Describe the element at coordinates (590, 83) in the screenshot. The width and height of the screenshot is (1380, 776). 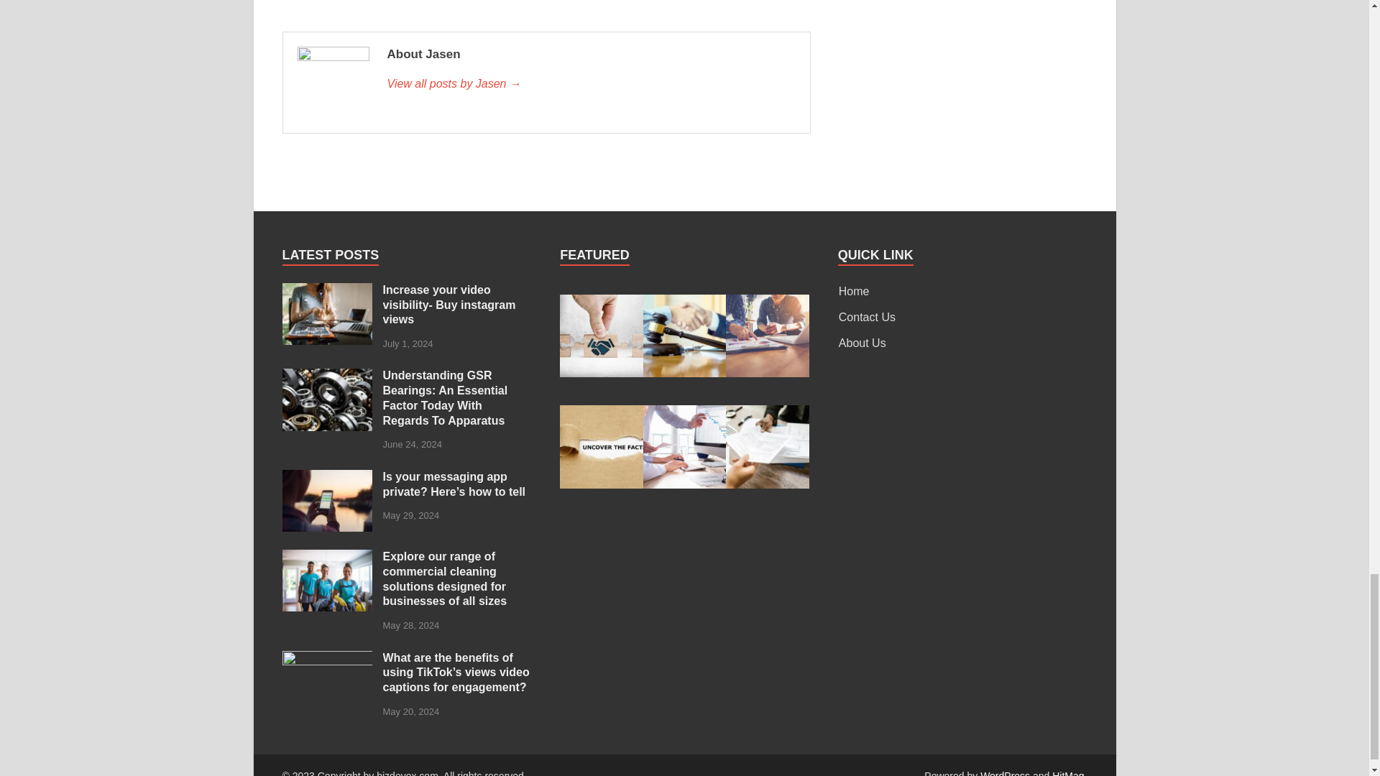
I see `Jasen` at that location.